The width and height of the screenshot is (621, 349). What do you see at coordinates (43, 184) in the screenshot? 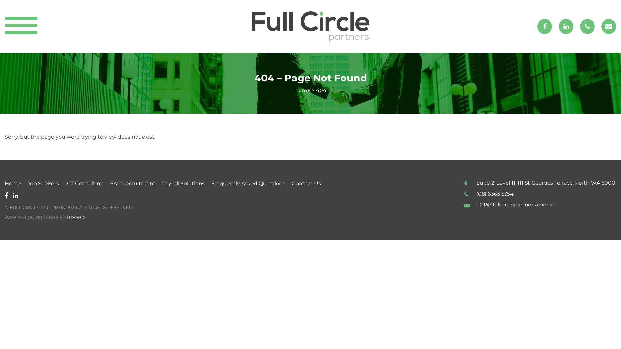
I see `Job Seekers` at bounding box center [43, 184].